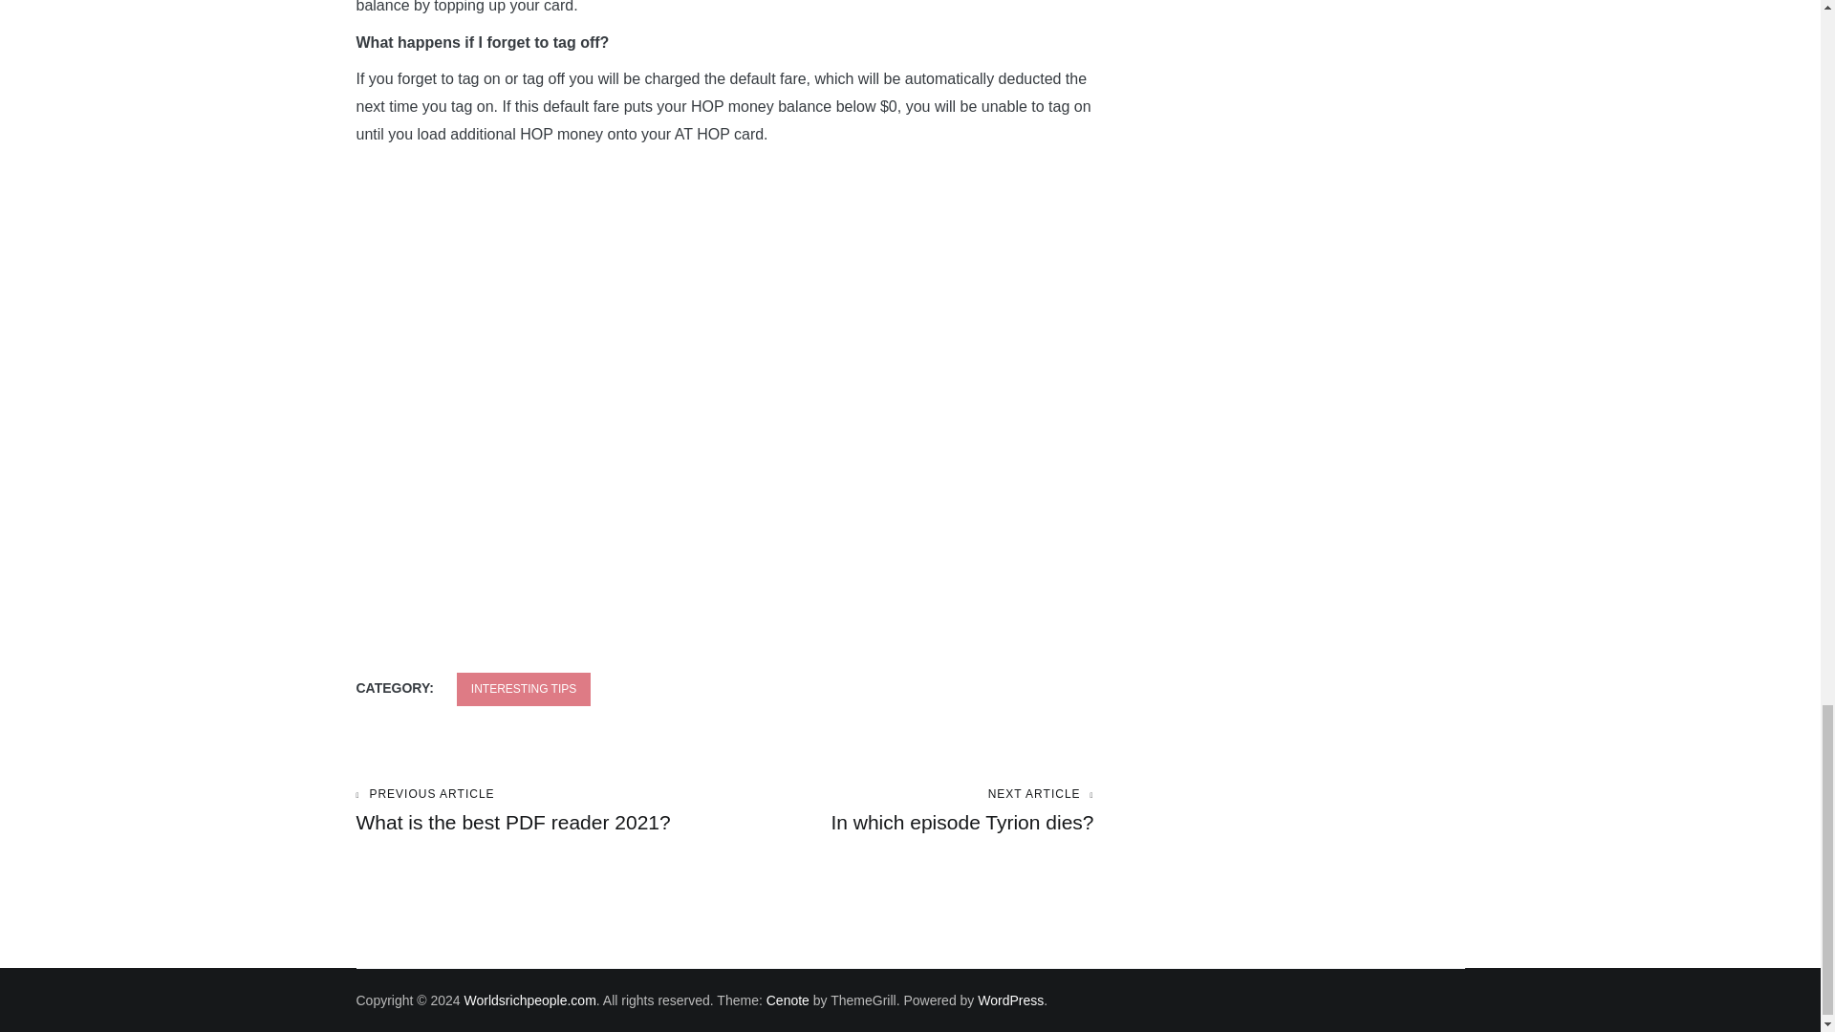  What do you see at coordinates (540, 810) in the screenshot?
I see `INTERESTING TIPS` at bounding box center [540, 810].